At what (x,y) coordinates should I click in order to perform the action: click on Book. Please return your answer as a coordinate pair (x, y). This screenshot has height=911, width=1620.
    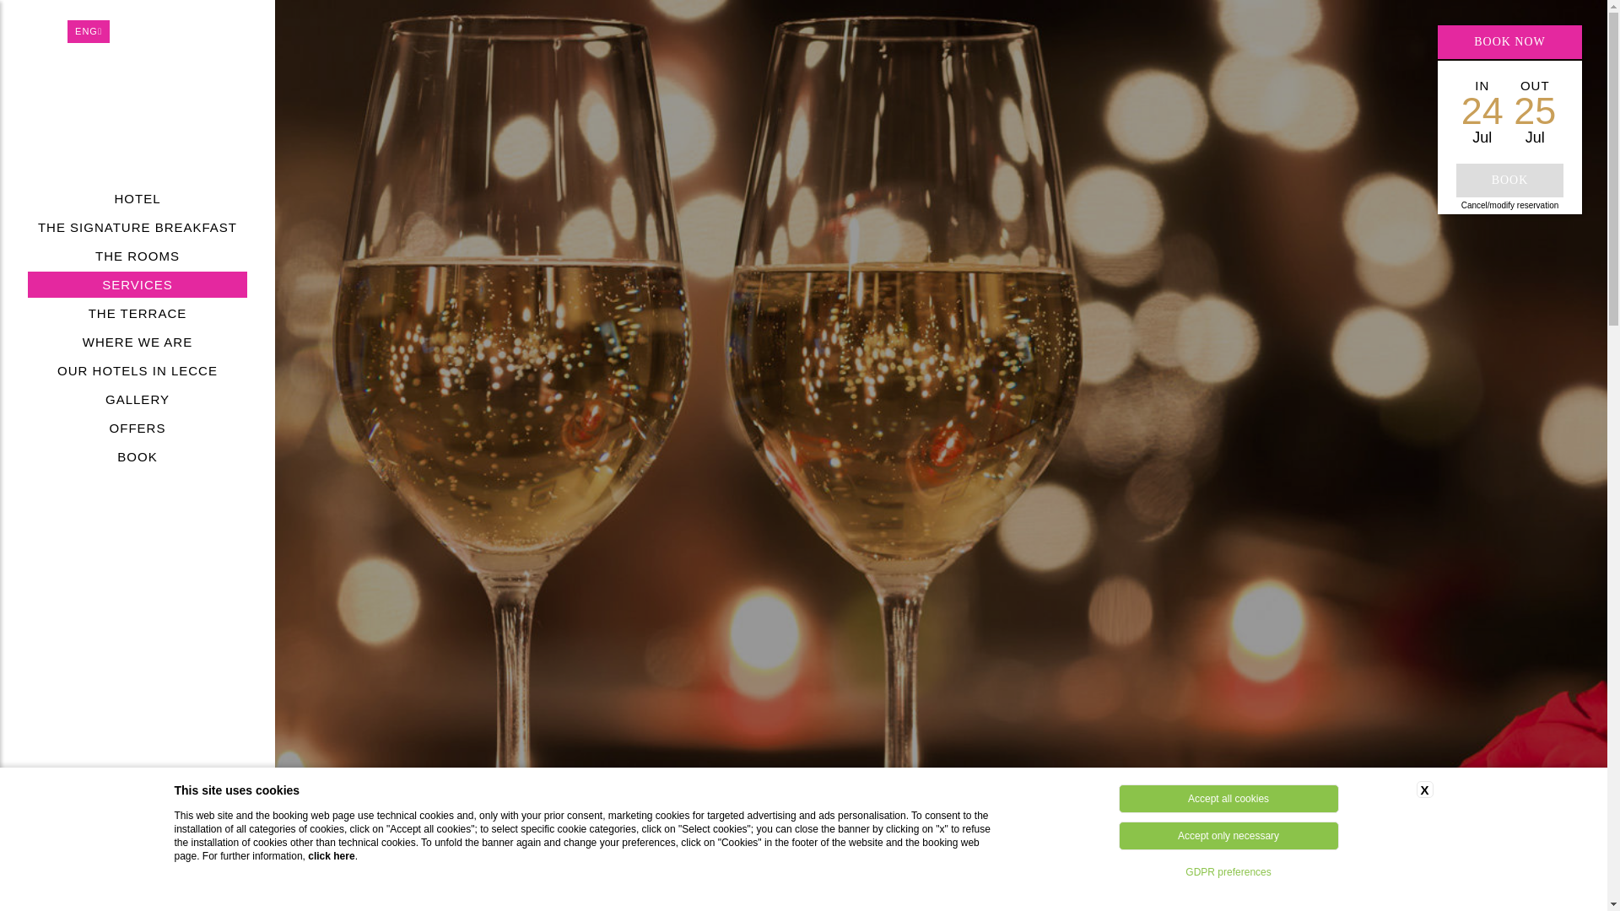
    Looking at the image, I should click on (1509, 181).